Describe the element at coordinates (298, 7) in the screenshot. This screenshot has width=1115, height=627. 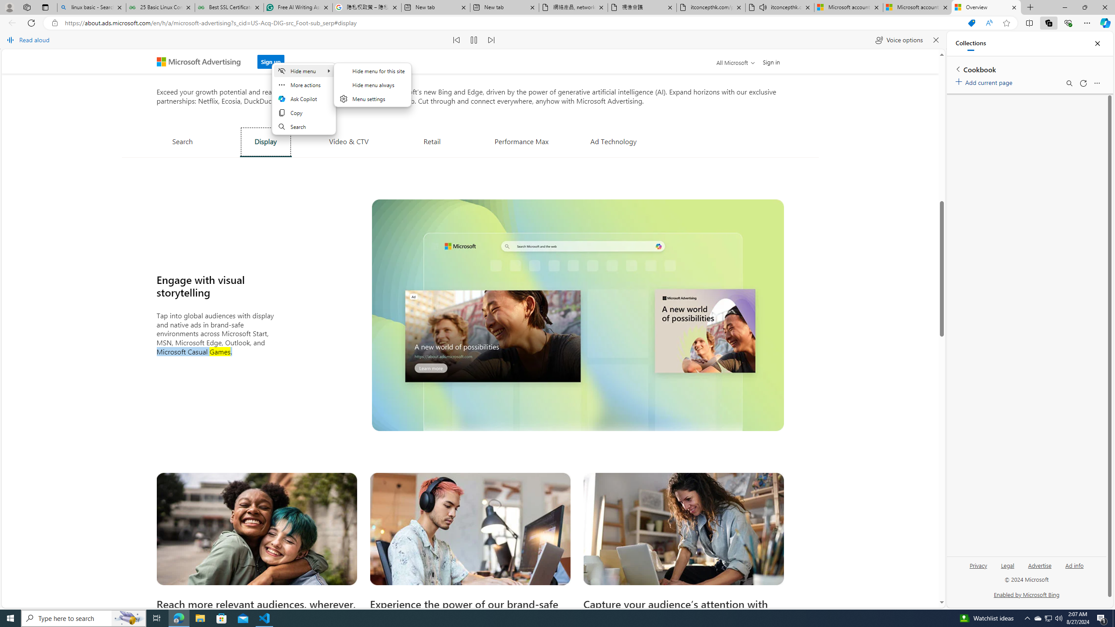
I see `Free AI Writing Assistance for Students | Grammarly` at that location.